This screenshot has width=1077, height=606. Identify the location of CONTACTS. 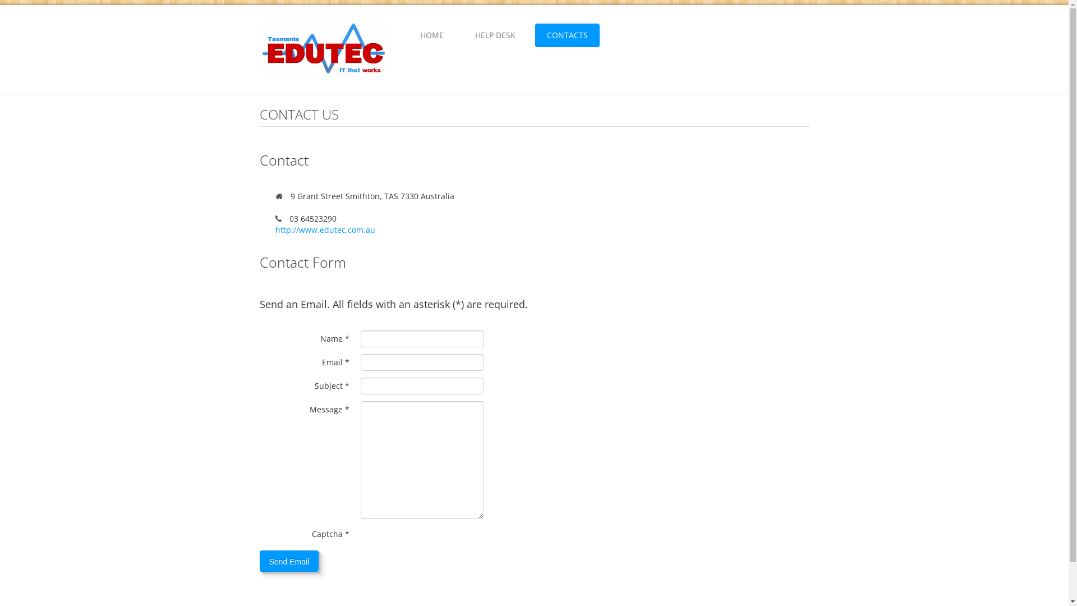
(568, 35).